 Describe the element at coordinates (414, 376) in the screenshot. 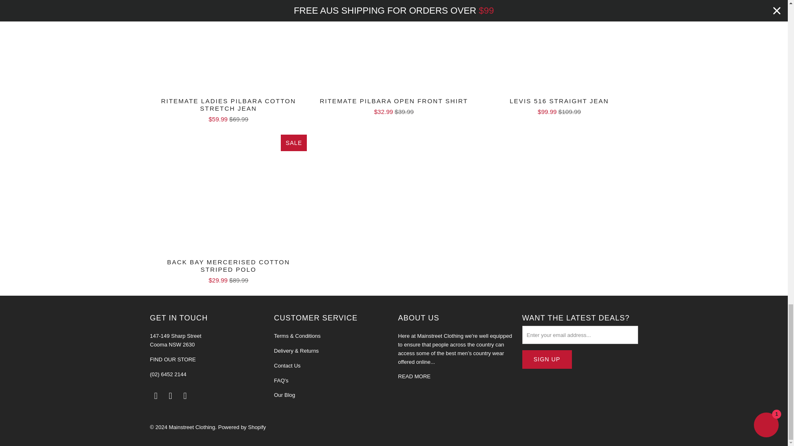

I see `About  Us` at that location.